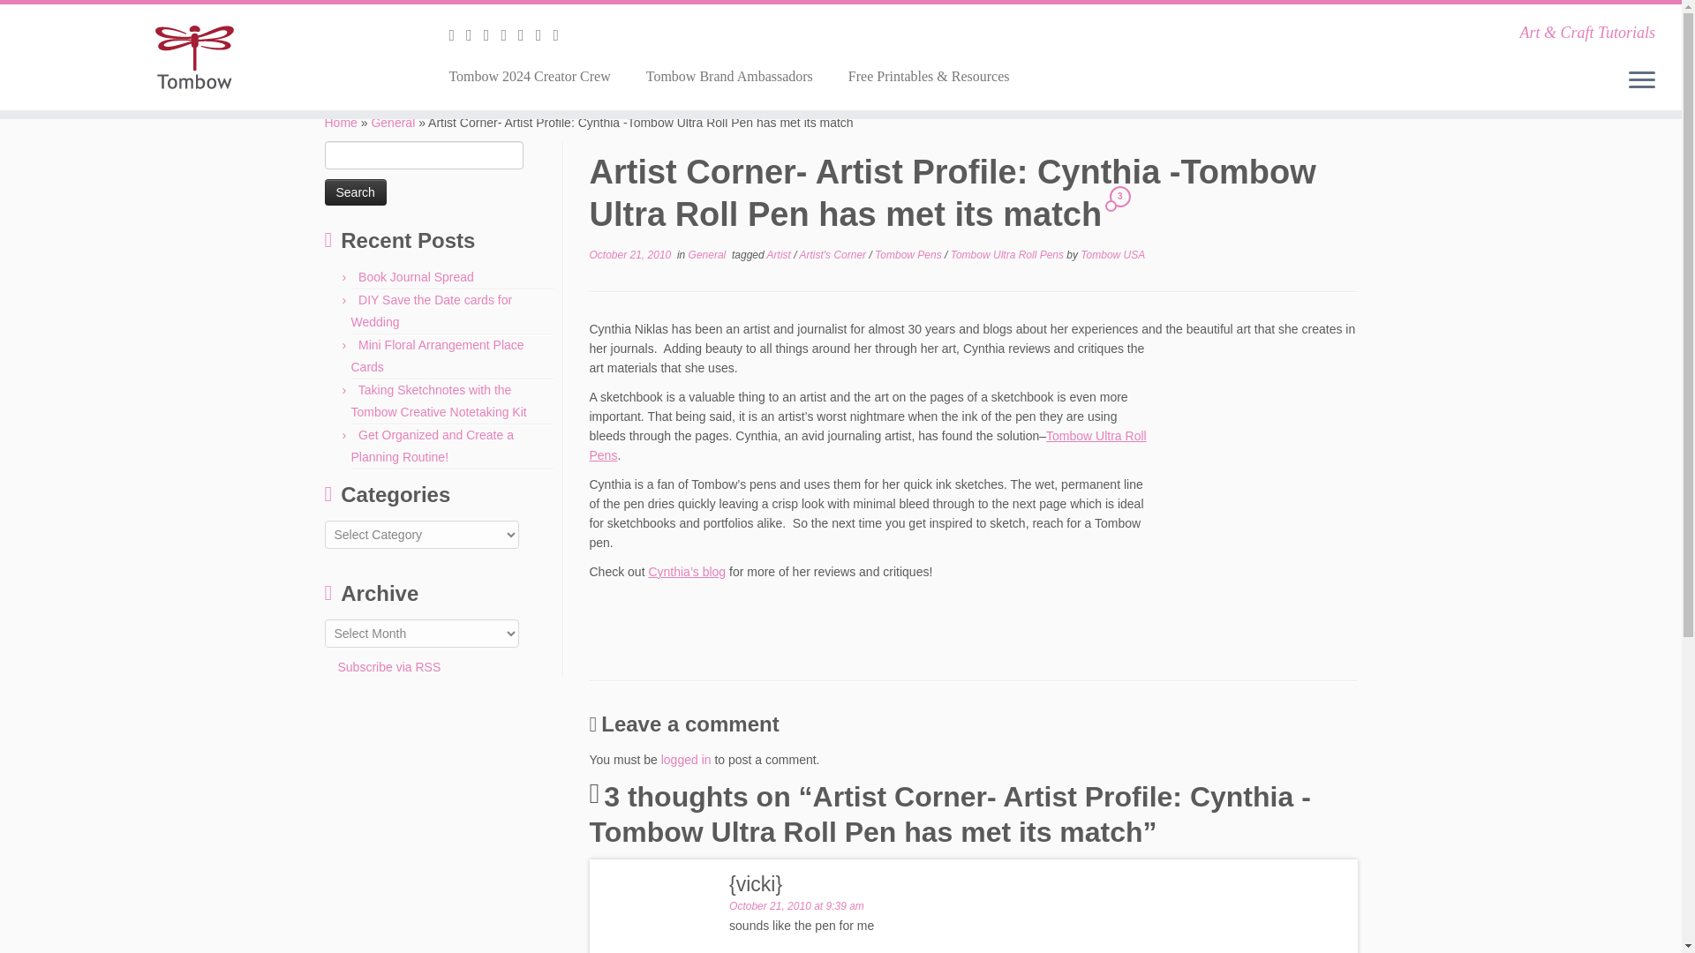 This screenshot has height=953, width=1695. What do you see at coordinates (1642, 80) in the screenshot?
I see `Open the menu` at bounding box center [1642, 80].